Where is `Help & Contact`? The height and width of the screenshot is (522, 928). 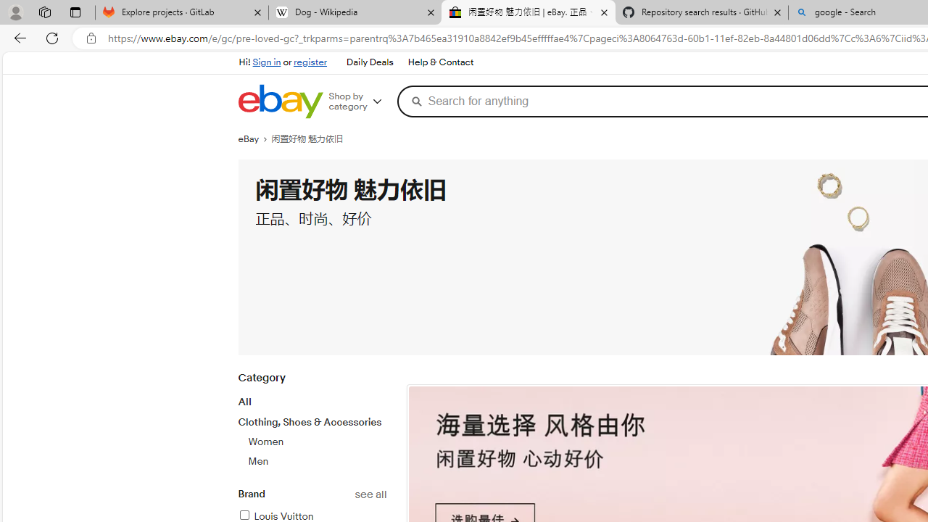 Help & Contact is located at coordinates (439, 62).